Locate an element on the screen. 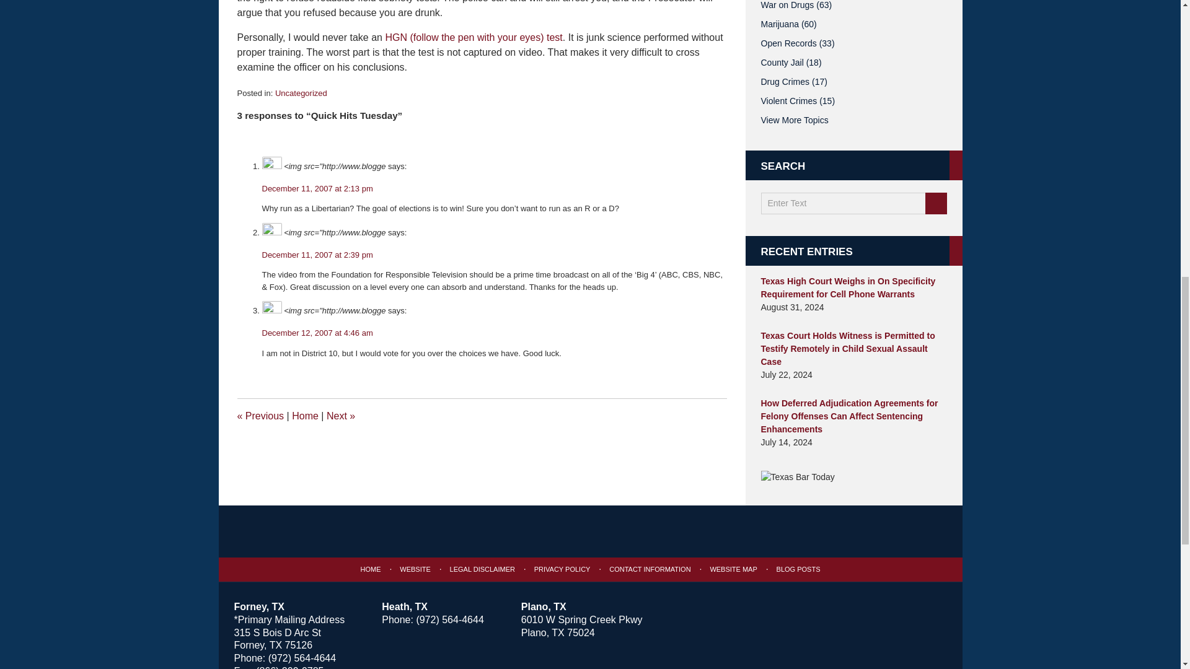 This screenshot has height=669, width=1190. December 12, 2007 at 4:46 am is located at coordinates (317, 333).